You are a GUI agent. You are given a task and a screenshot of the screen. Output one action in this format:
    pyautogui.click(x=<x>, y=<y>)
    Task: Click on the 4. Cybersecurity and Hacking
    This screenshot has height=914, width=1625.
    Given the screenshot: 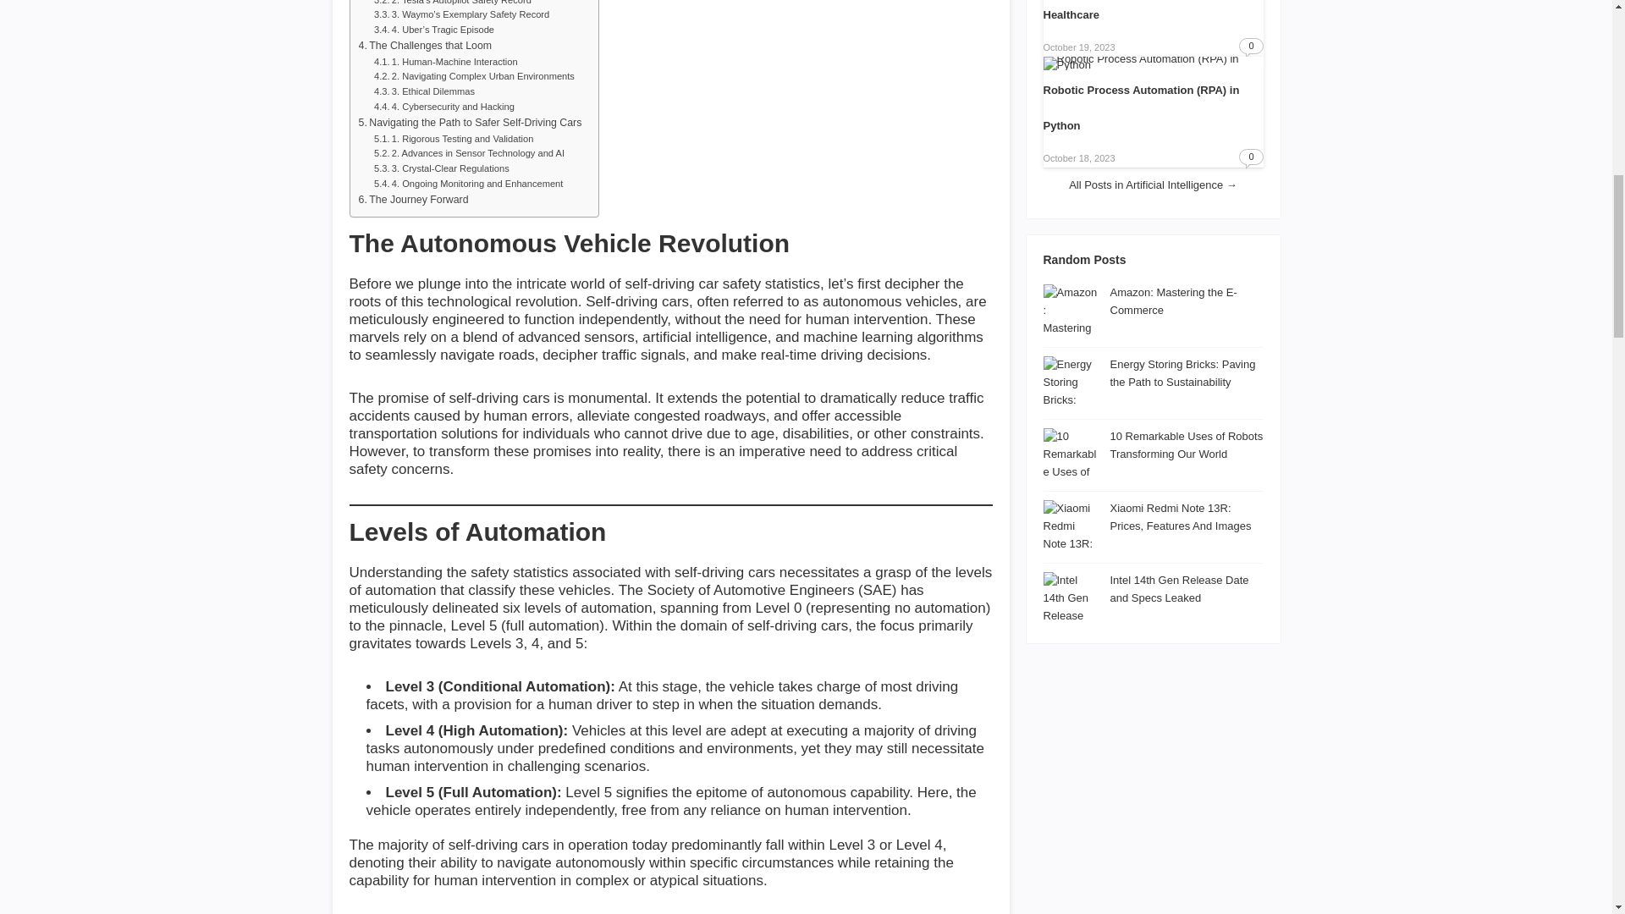 What is the action you would take?
    pyautogui.click(x=443, y=107)
    